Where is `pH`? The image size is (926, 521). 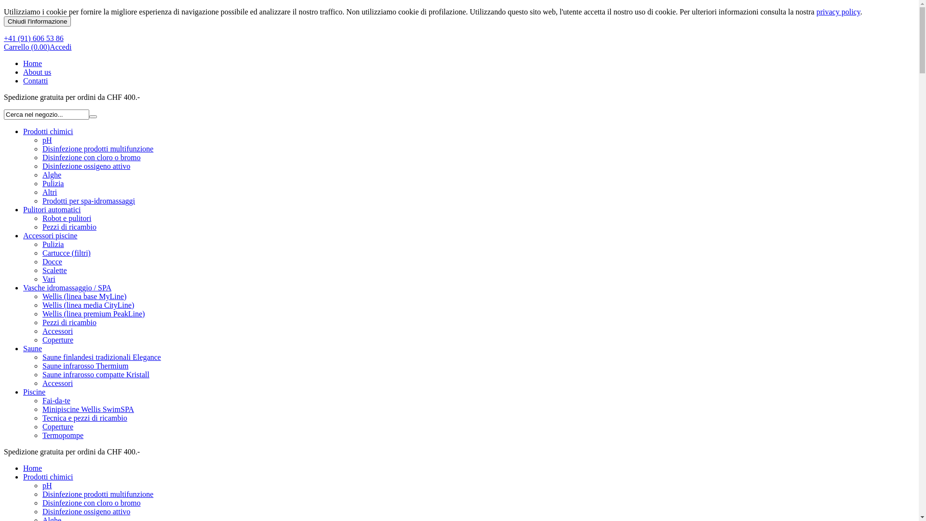
pH is located at coordinates (47, 485).